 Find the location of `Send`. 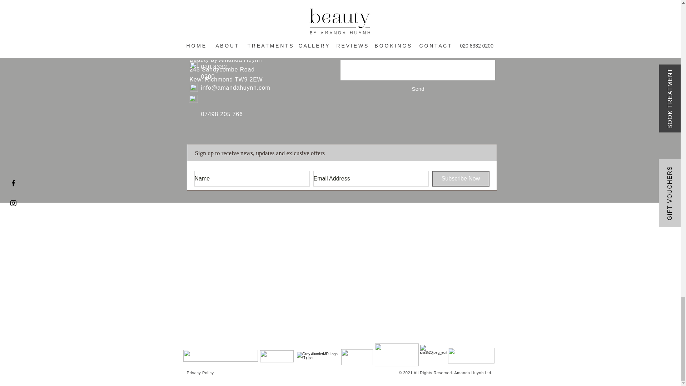

Send is located at coordinates (418, 89).